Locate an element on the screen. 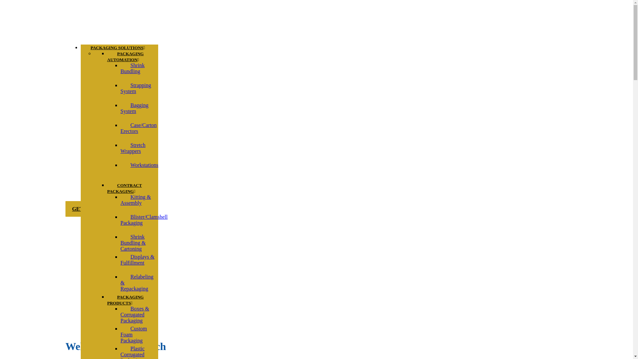 The width and height of the screenshot is (638, 359). PACKAGING PRODUCTS is located at coordinates (125, 300).